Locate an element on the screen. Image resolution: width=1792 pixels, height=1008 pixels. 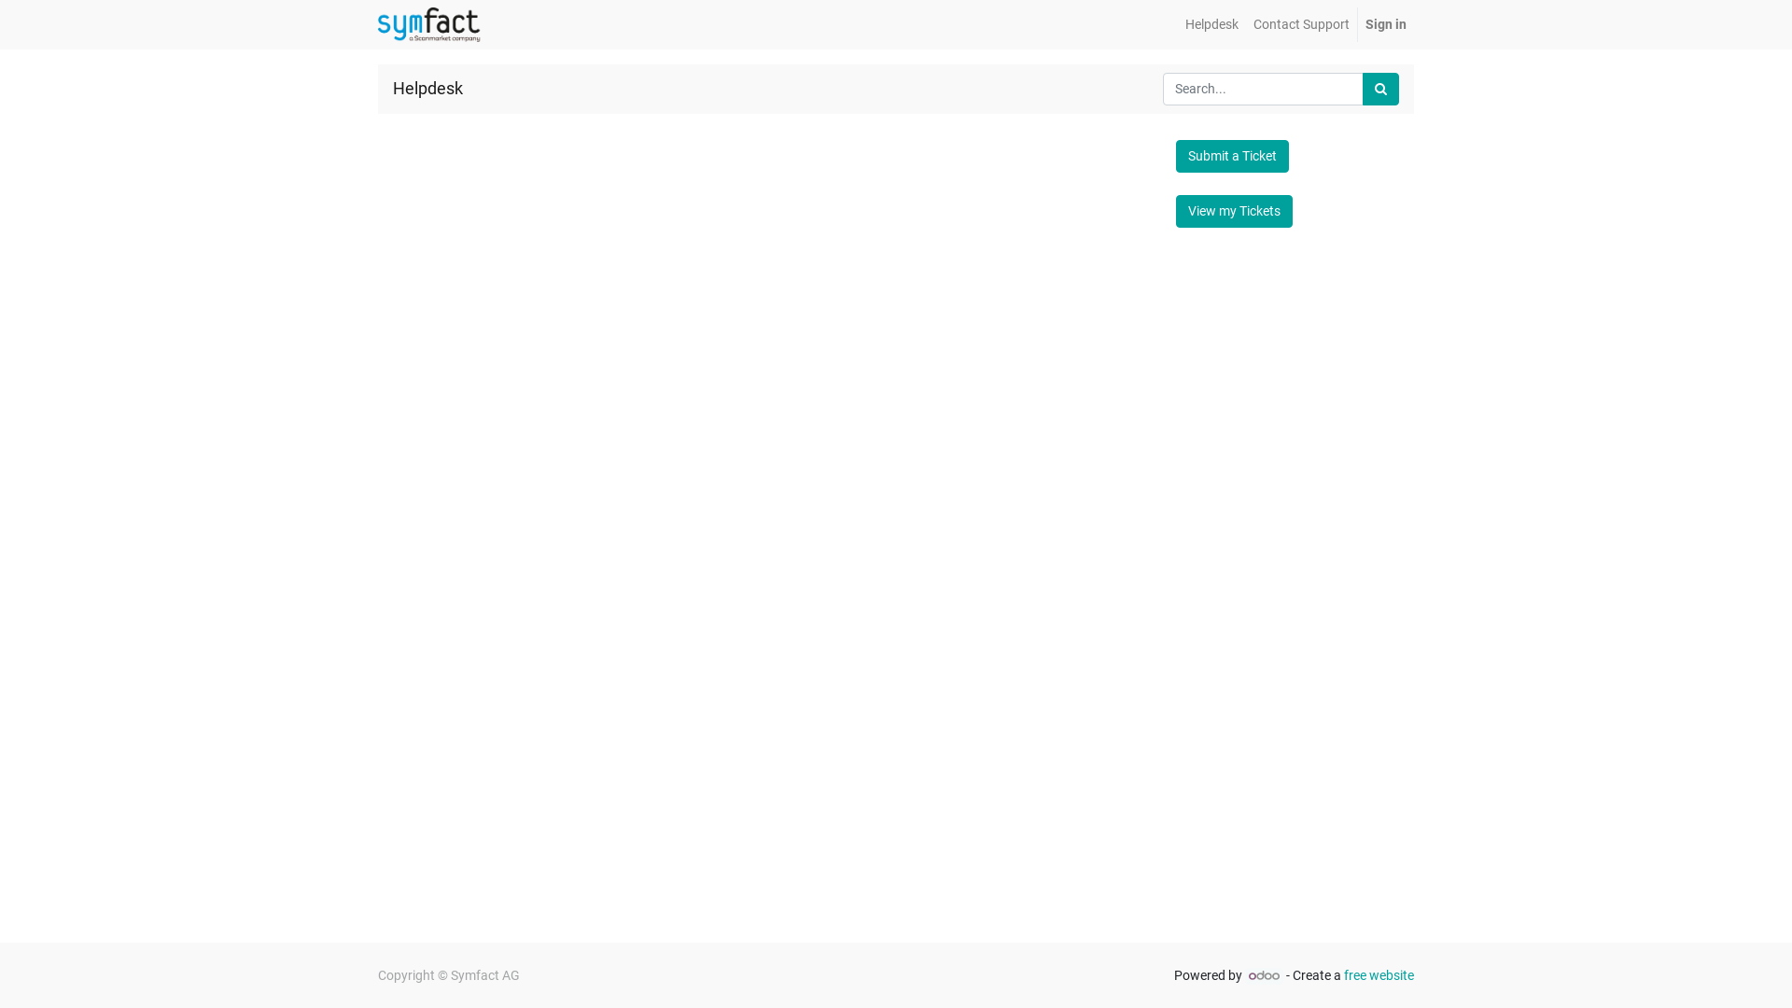
Symfact is located at coordinates (430, 24).